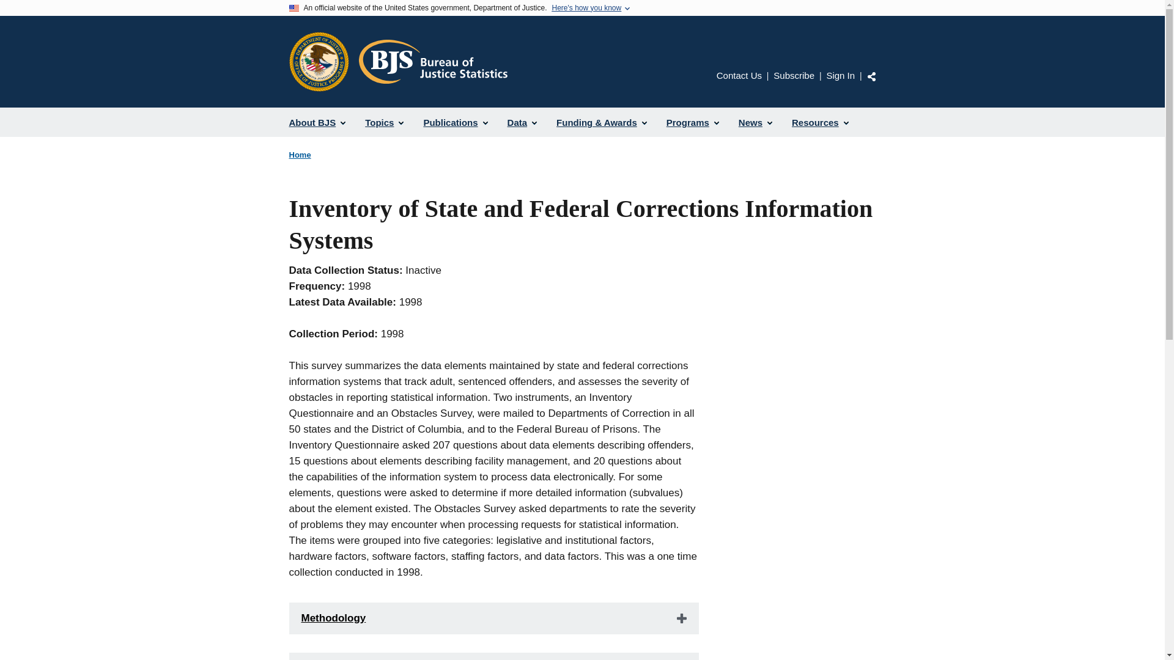 The width and height of the screenshot is (1174, 660). I want to click on Sign In, so click(840, 75).